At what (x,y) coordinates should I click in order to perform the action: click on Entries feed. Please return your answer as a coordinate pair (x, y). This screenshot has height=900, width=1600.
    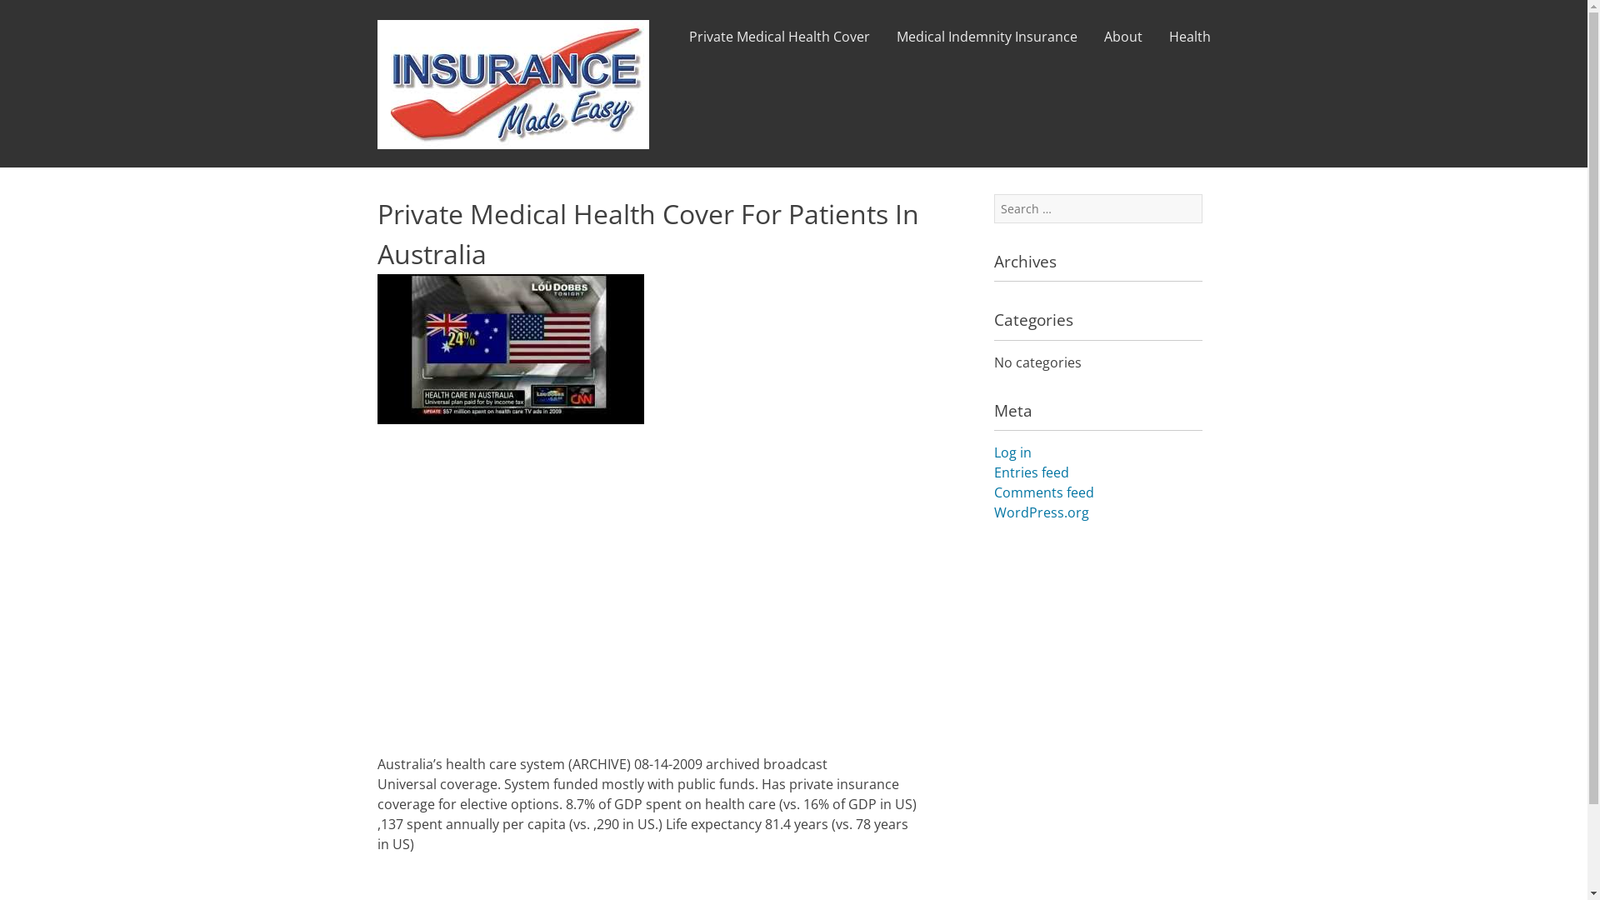
    Looking at the image, I should click on (1031, 472).